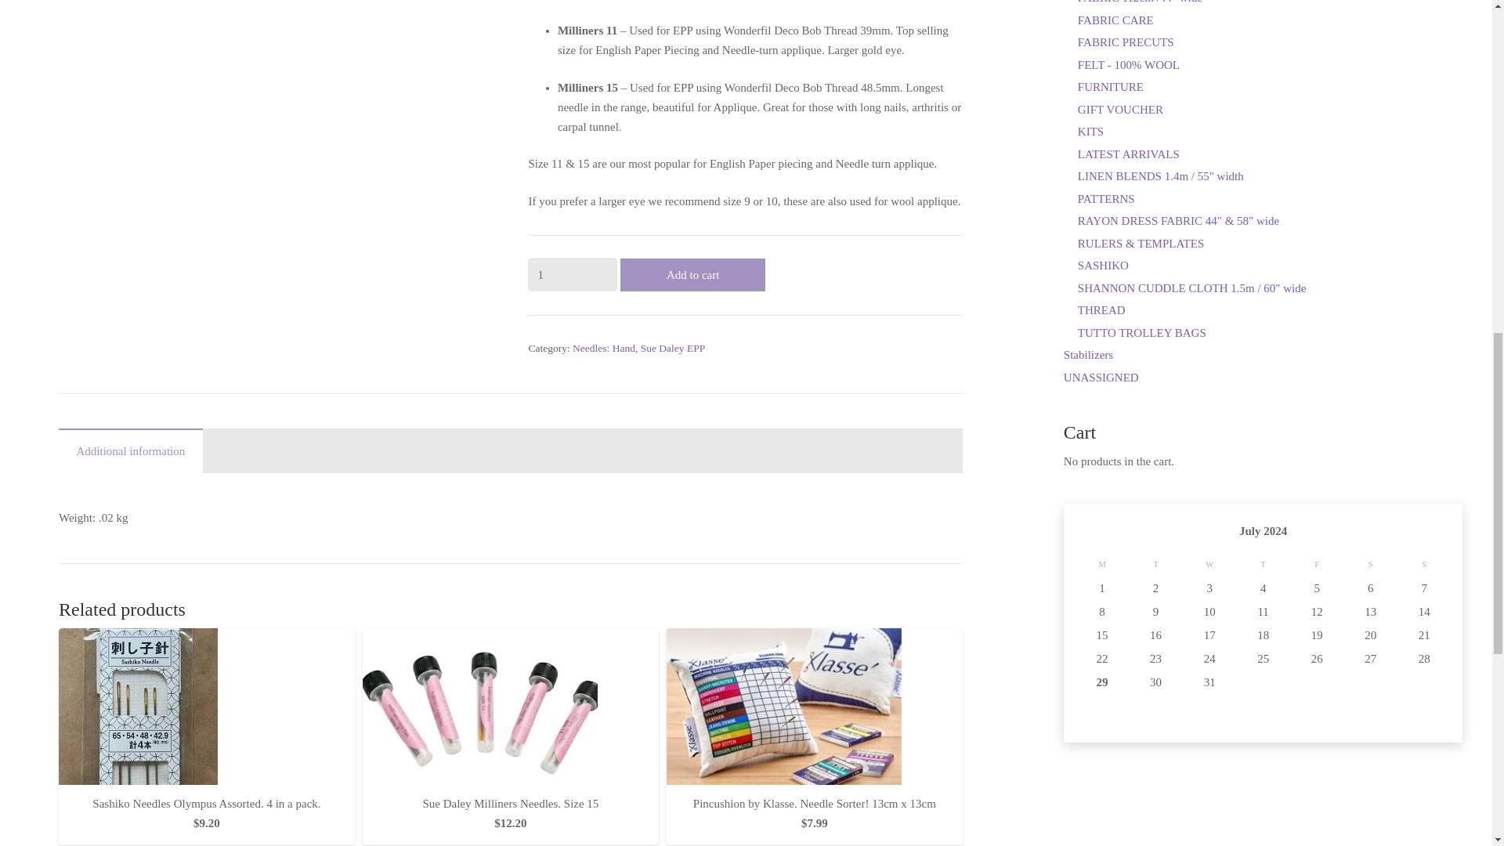  Describe the element at coordinates (205, 804) in the screenshot. I see `Needles: Hand` at that location.